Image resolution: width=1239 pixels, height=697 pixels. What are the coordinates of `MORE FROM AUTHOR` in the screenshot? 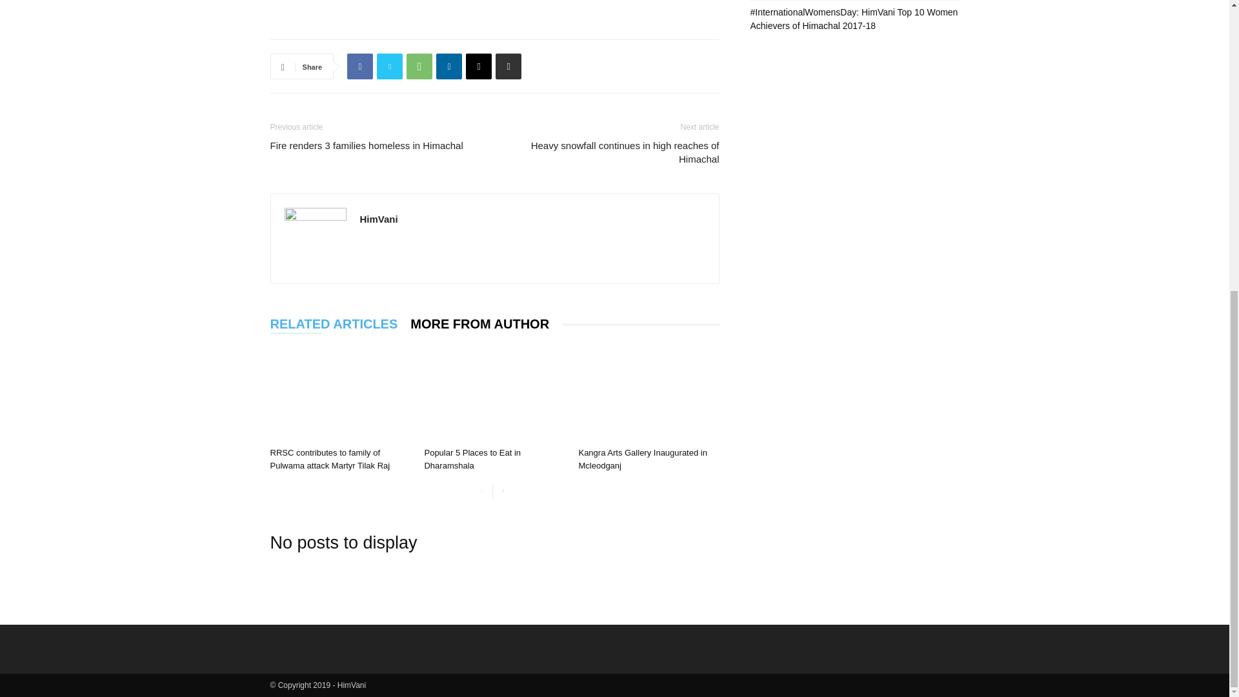 It's located at (486, 324).